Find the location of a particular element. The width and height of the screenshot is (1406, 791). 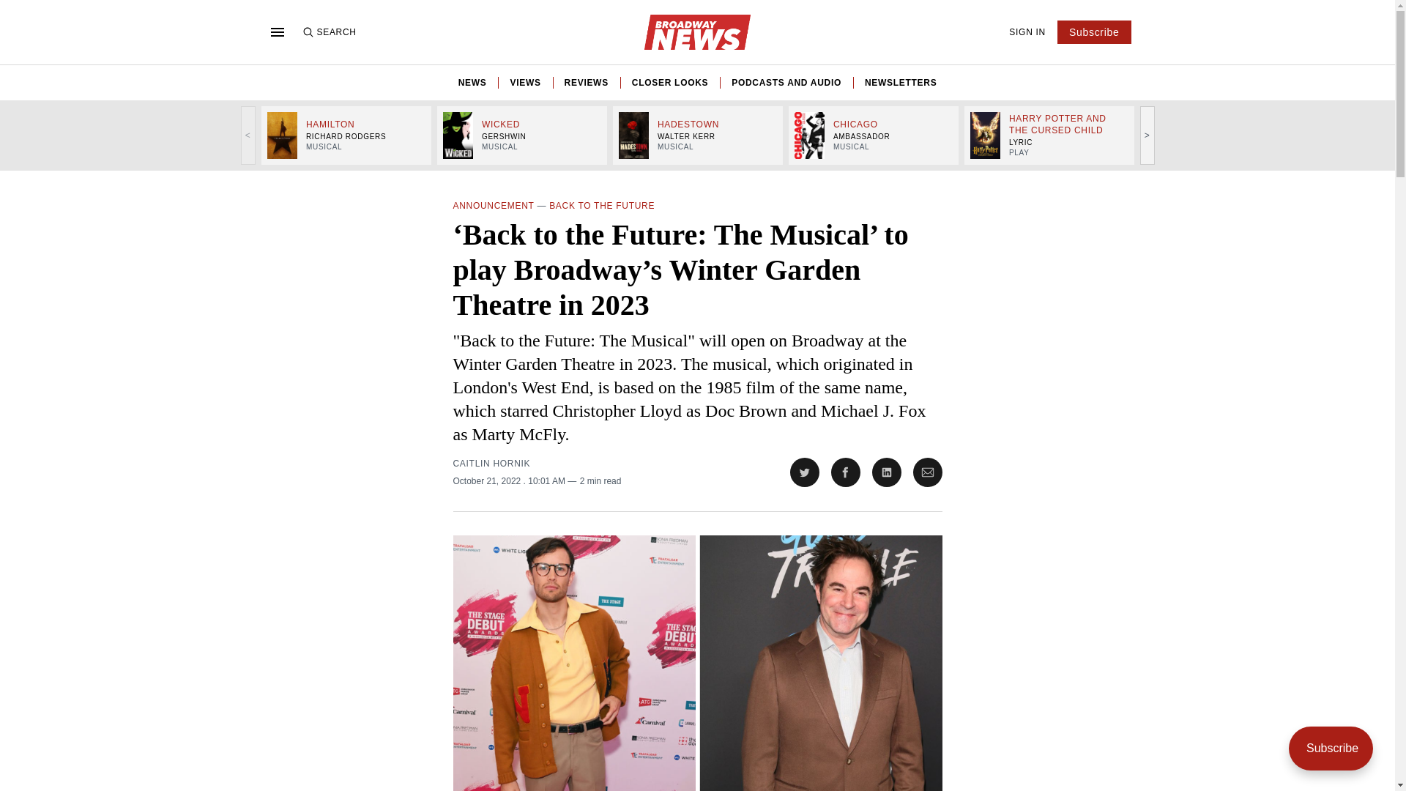

NEWS is located at coordinates (472, 82).